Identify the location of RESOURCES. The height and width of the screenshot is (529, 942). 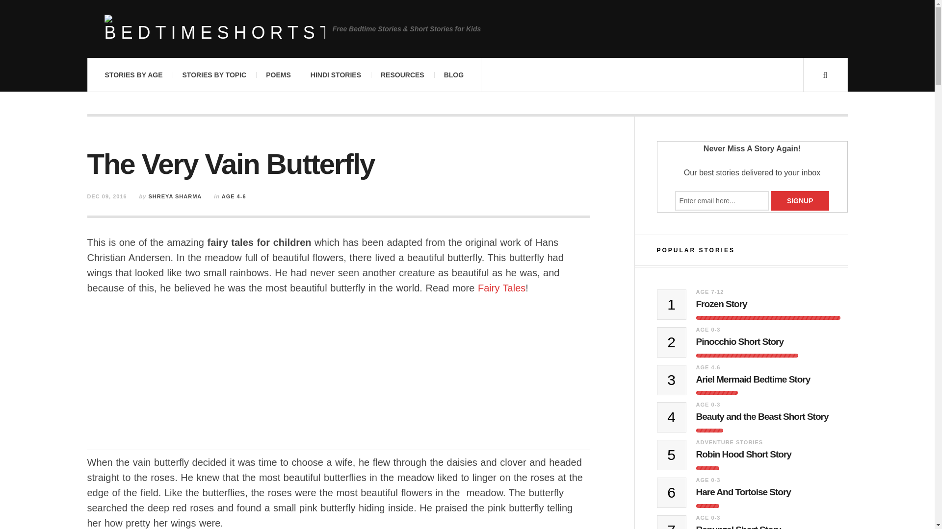
(402, 74).